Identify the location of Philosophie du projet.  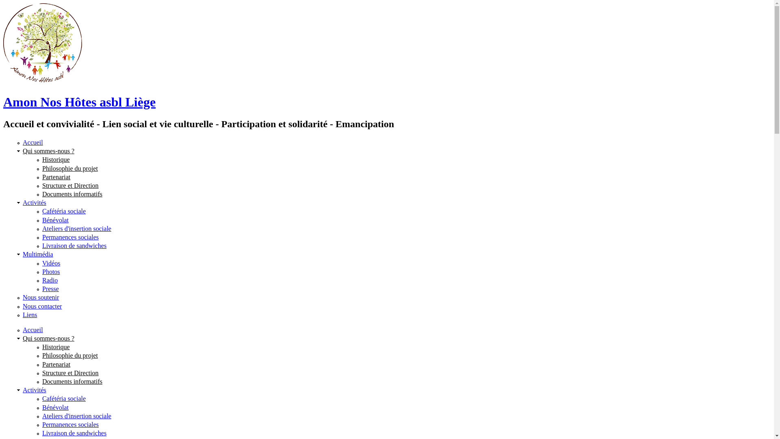
(70, 168).